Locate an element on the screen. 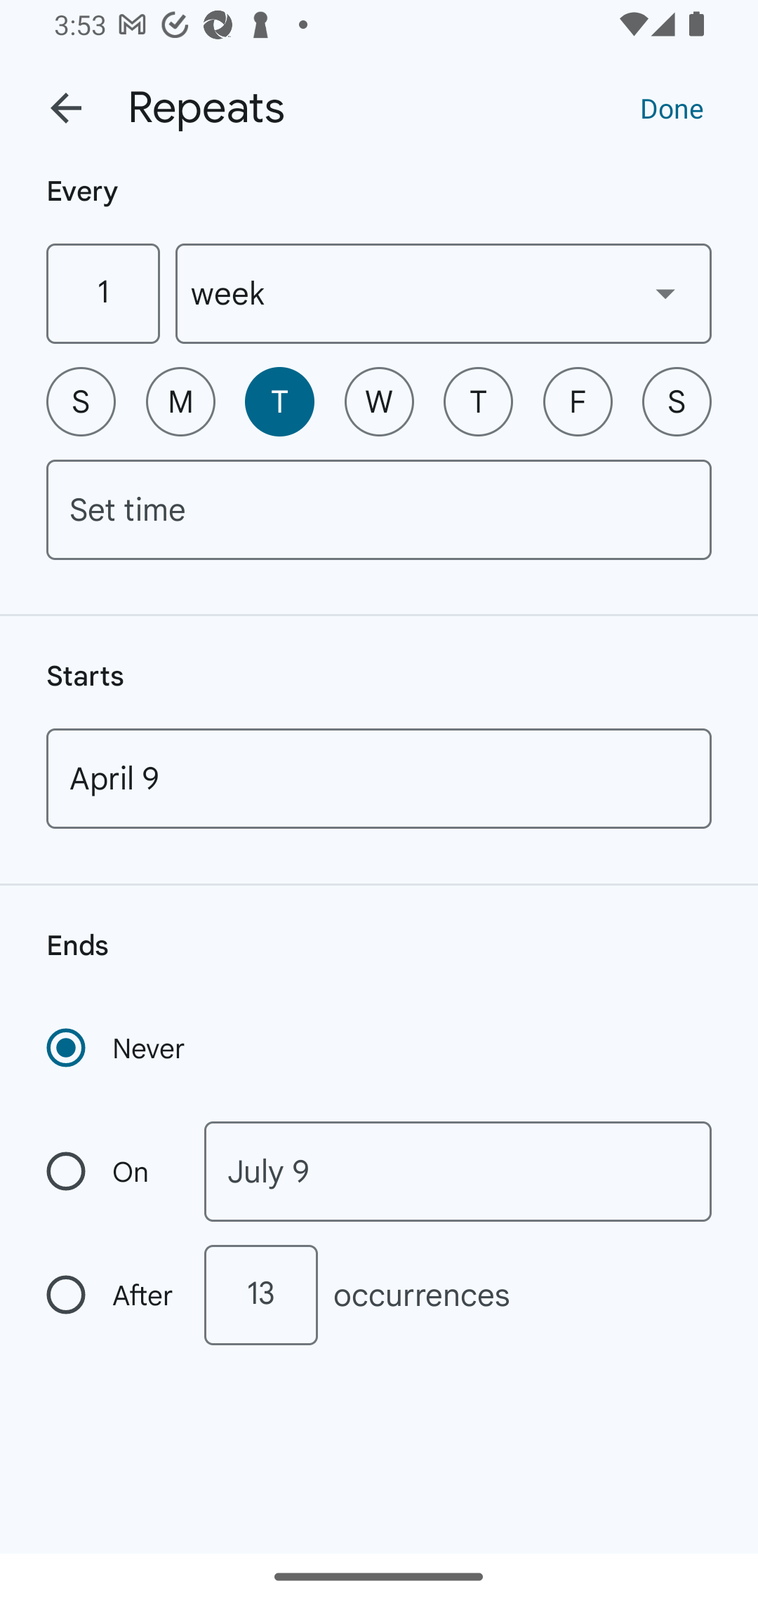 This screenshot has height=1600, width=758. Back is located at coordinates (66, 108).